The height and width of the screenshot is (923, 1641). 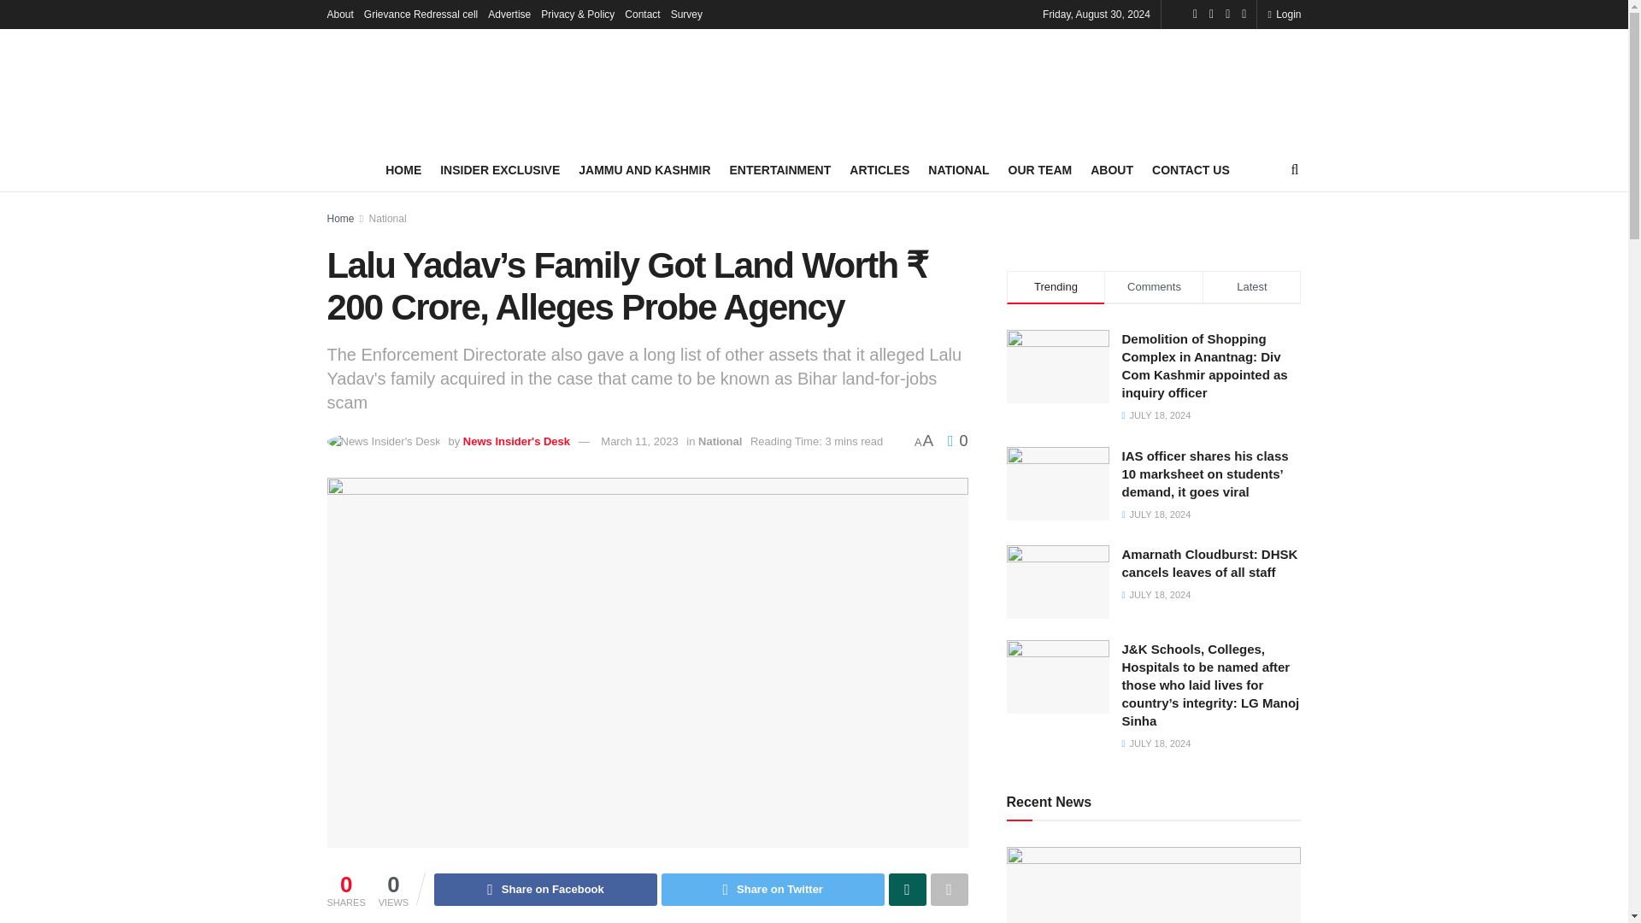 What do you see at coordinates (642, 14) in the screenshot?
I see `Contact` at bounding box center [642, 14].